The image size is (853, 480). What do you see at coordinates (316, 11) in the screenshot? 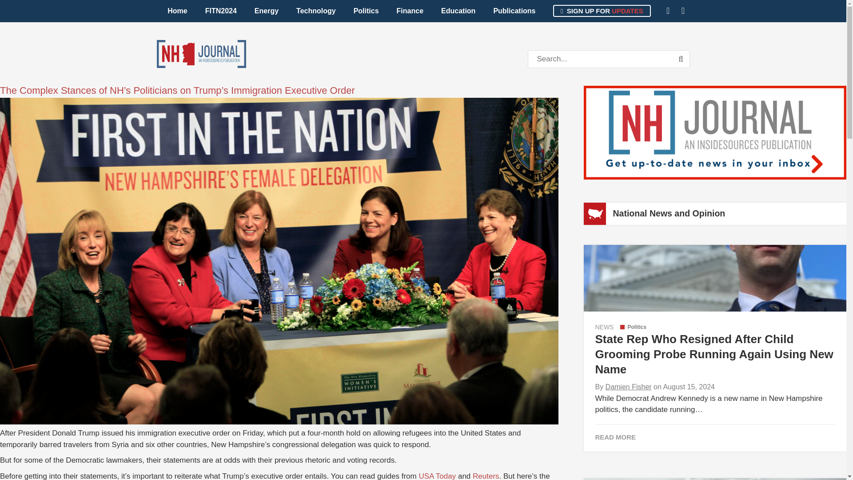
I see `Technology` at bounding box center [316, 11].